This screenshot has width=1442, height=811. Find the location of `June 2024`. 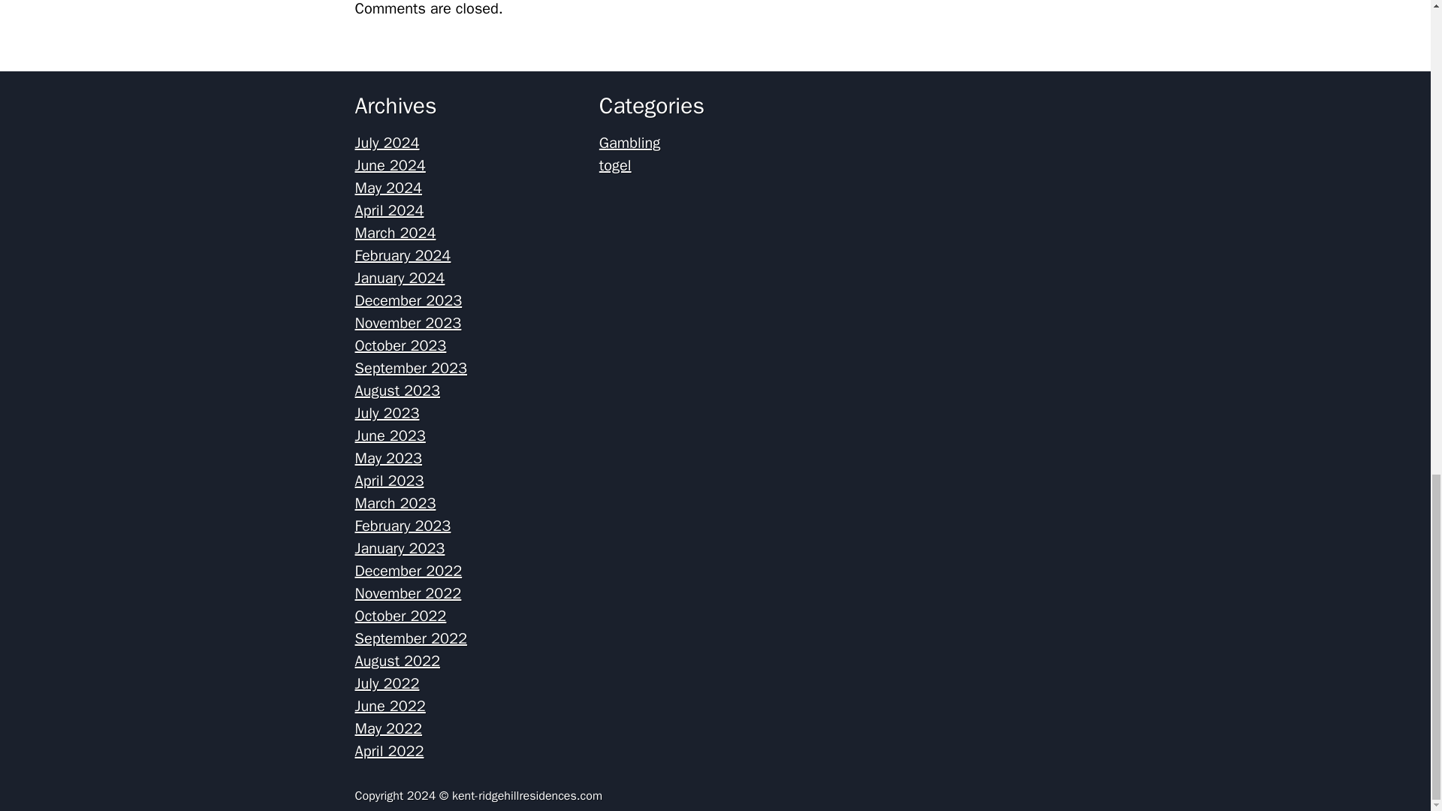

June 2024 is located at coordinates (390, 165).